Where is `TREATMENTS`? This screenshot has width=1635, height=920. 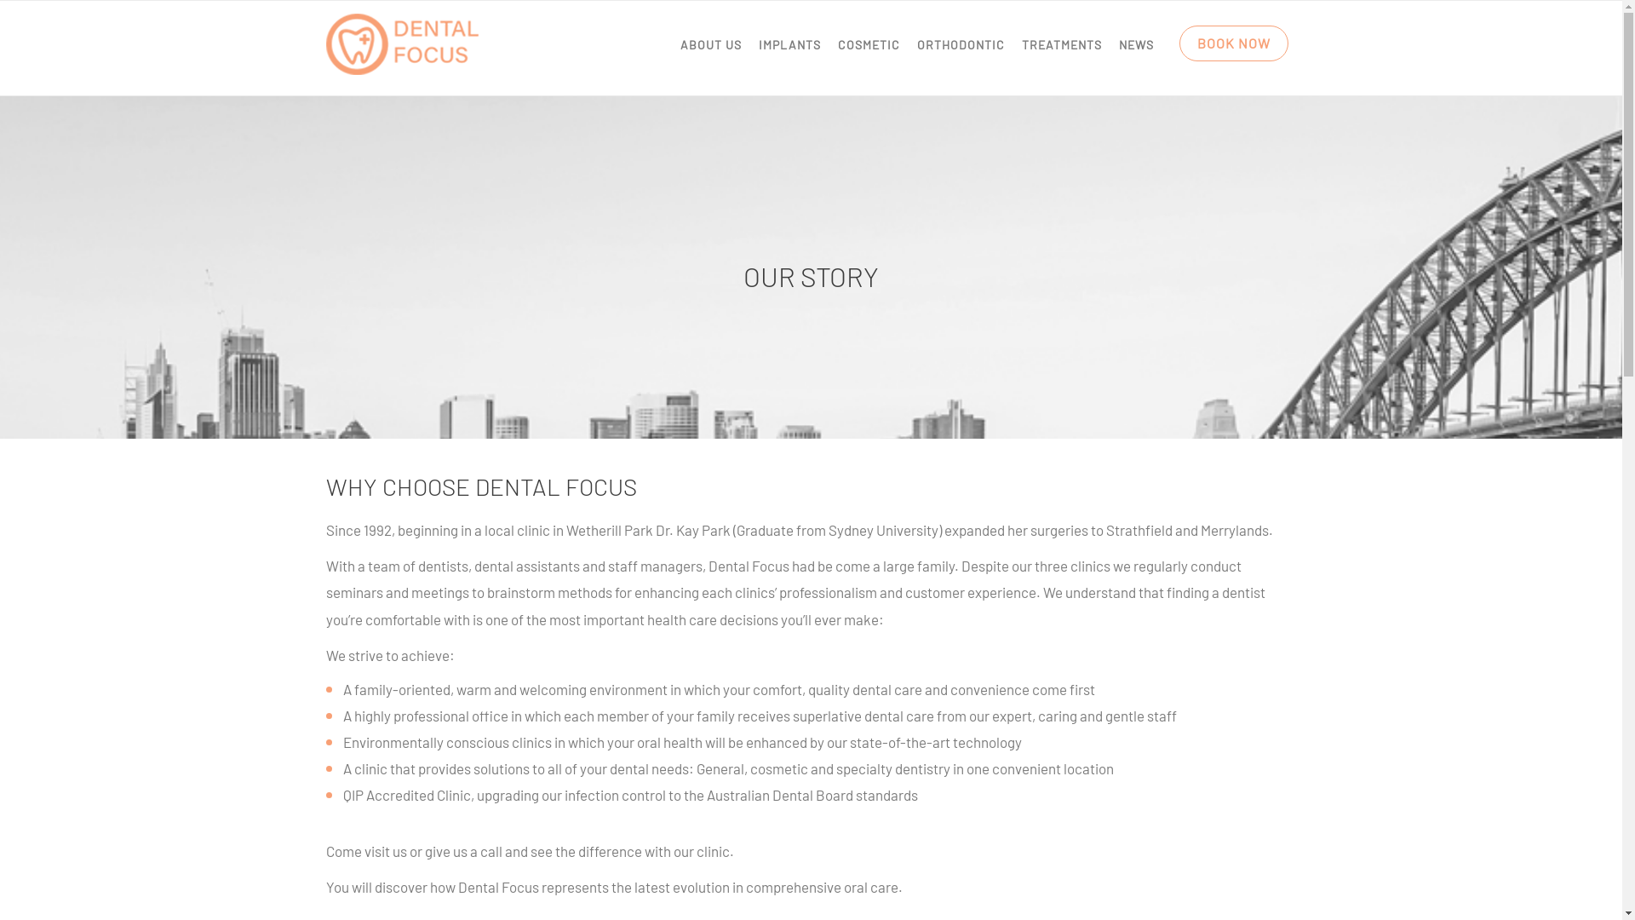 TREATMENTS is located at coordinates (1062, 45).